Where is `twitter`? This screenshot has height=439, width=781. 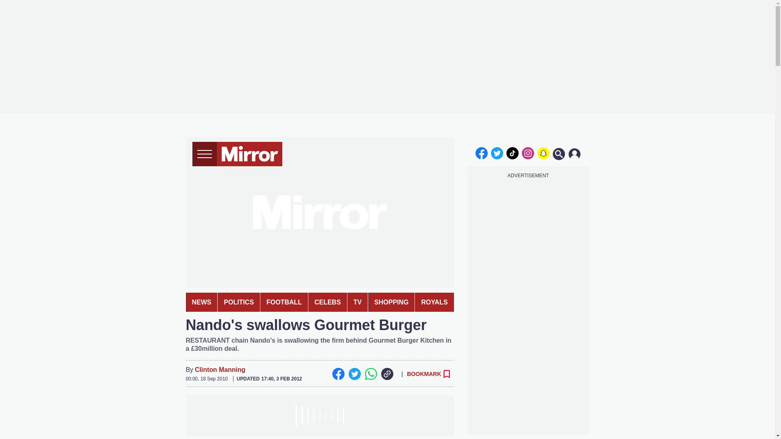
twitter is located at coordinates (497, 153).